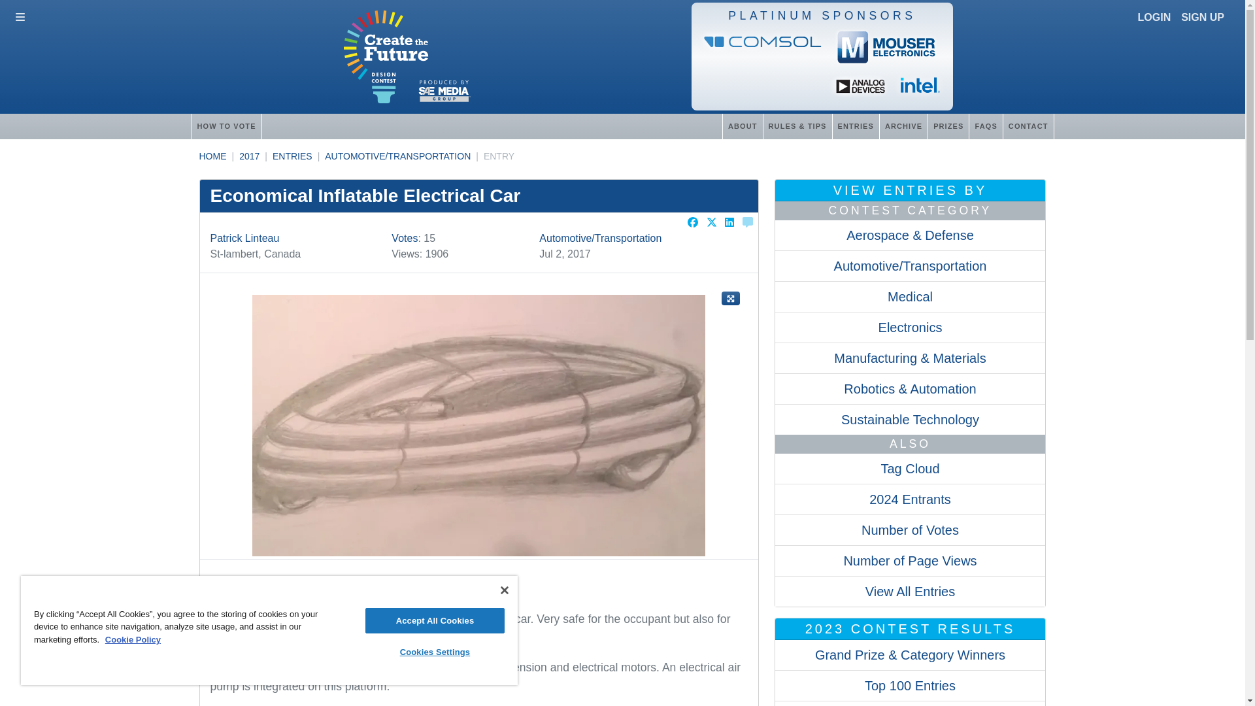  I want to click on ENTRIES, so click(292, 156).